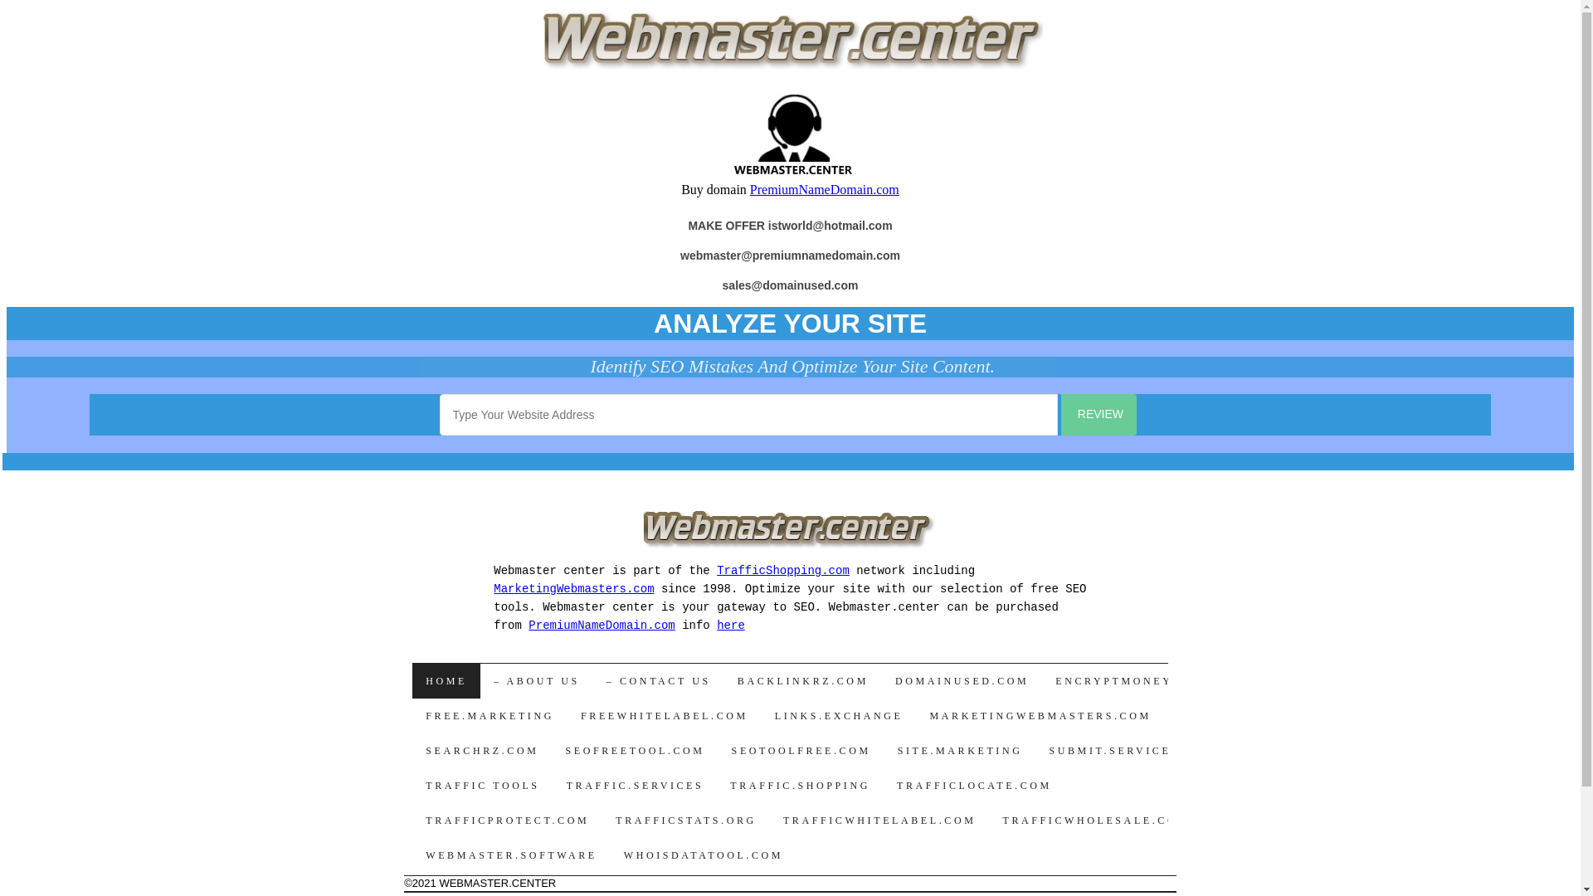 The image size is (1593, 896). What do you see at coordinates (1095, 821) in the screenshot?
I see `TRAFFICWHOLESALE.COM` at bounding box center [1095, 821].